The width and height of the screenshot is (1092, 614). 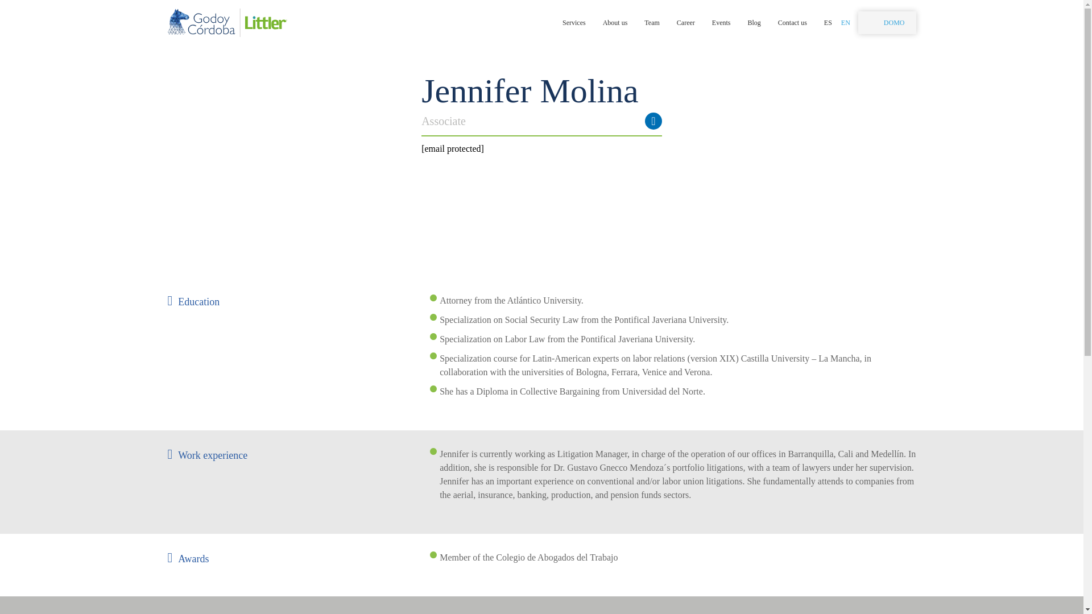 I want to click on About us, so click(x=615, y=23).